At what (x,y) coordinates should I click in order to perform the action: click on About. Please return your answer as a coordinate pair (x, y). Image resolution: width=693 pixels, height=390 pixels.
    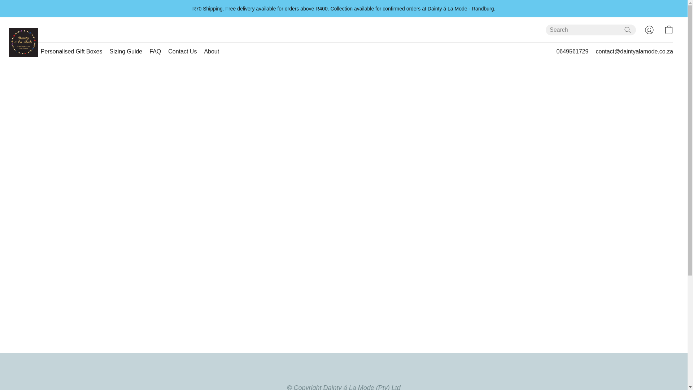
    Looking at the image, I should click on (209, 52).